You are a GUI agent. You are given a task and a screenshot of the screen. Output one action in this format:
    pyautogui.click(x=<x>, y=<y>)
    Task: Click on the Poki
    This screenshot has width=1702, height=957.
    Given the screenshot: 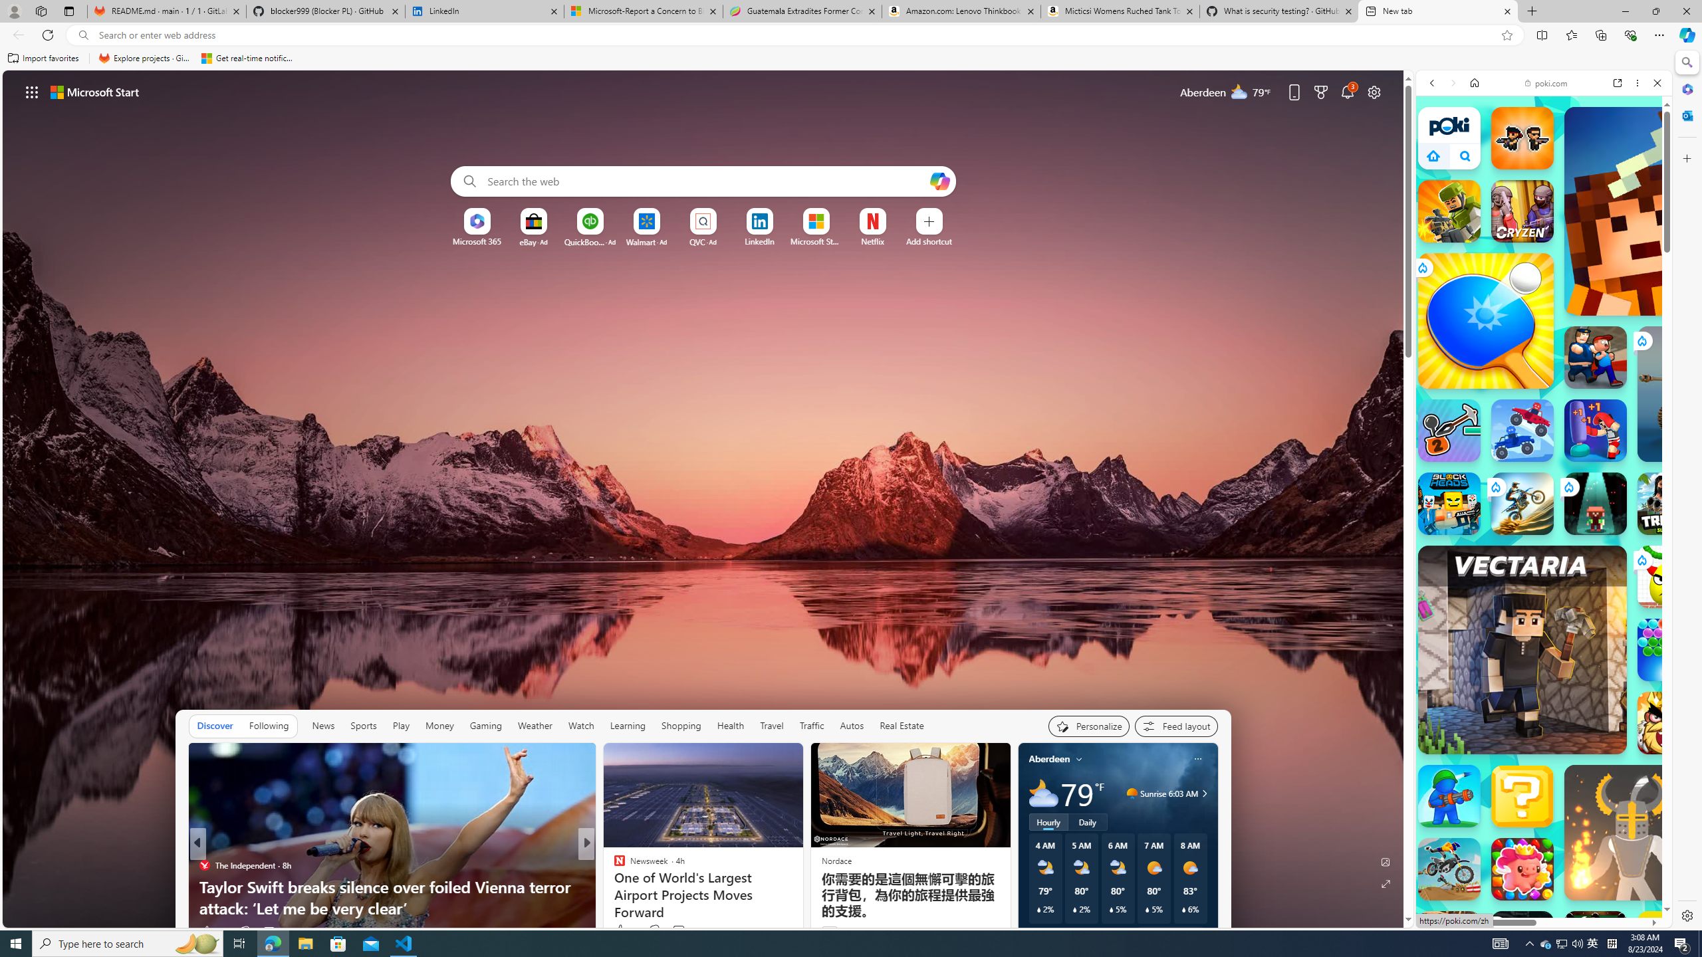 What is the action you would take?
    pyautogui.click(x=1538, y=904)
    